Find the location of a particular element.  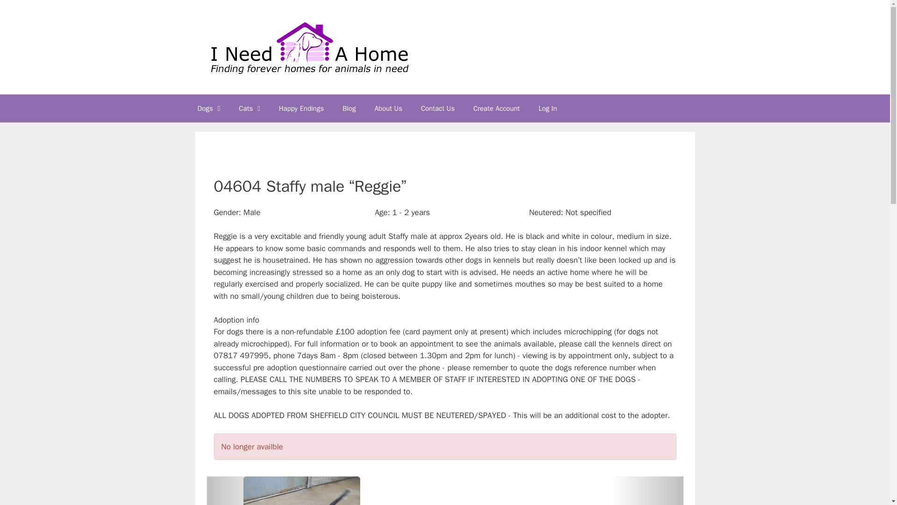

I Need a Home is located at coordinates (308, 47).